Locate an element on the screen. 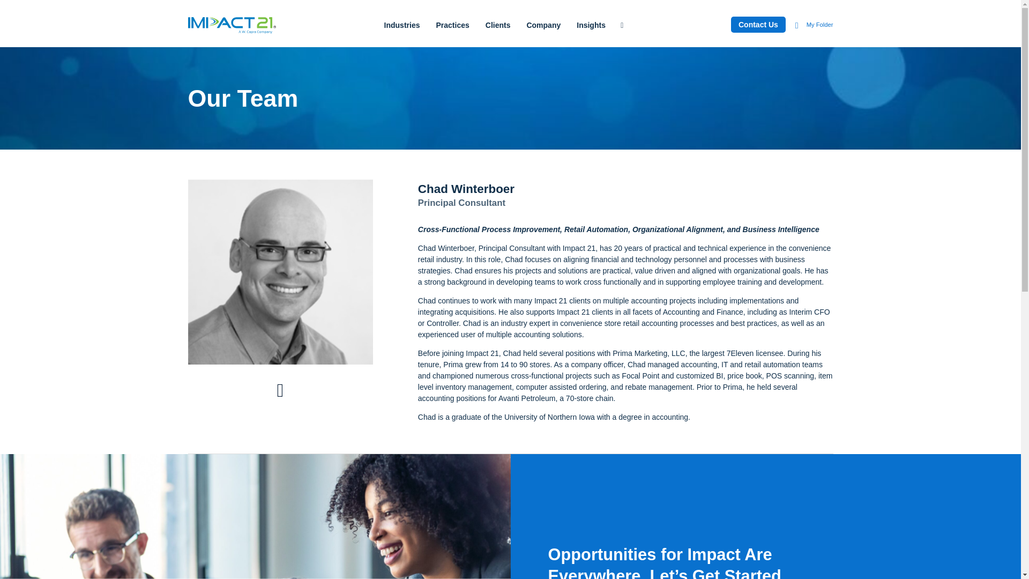  Contact Us is located at coordinates (758, 25).